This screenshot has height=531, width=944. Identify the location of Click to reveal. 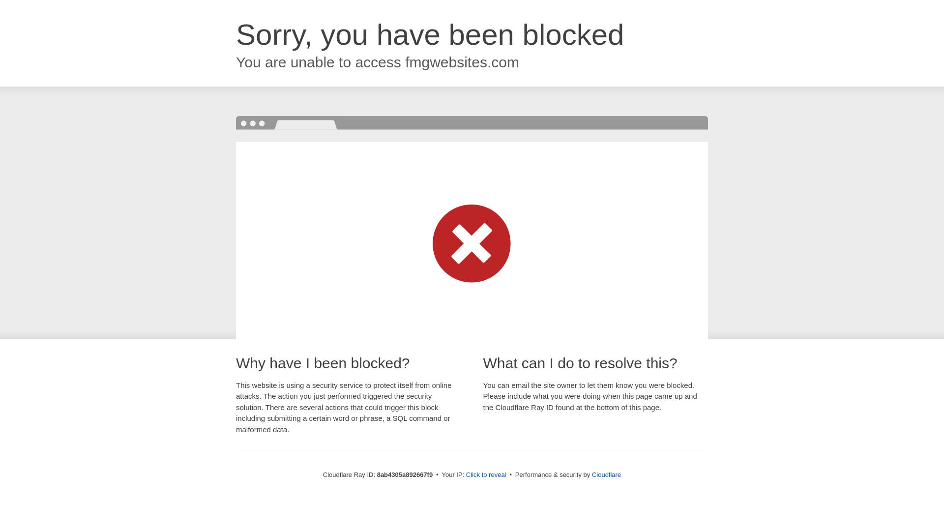
(486, 475).